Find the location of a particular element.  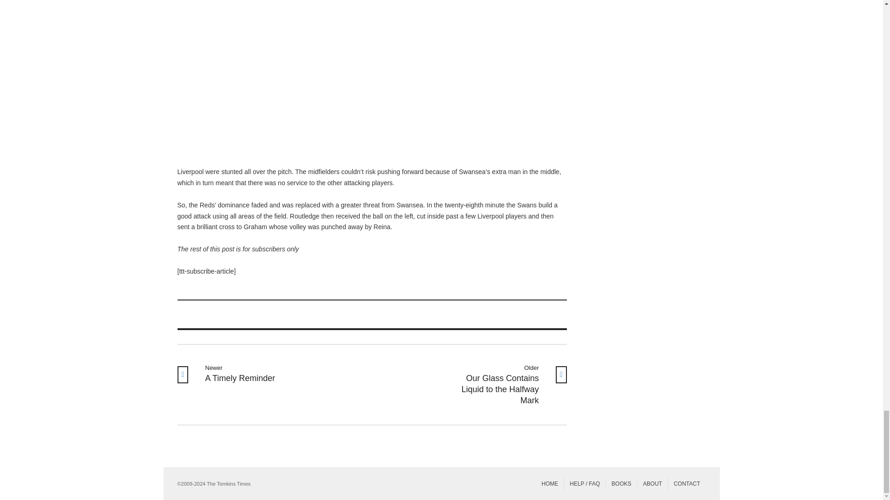

CONTACT is located at coordinates (621, 483).